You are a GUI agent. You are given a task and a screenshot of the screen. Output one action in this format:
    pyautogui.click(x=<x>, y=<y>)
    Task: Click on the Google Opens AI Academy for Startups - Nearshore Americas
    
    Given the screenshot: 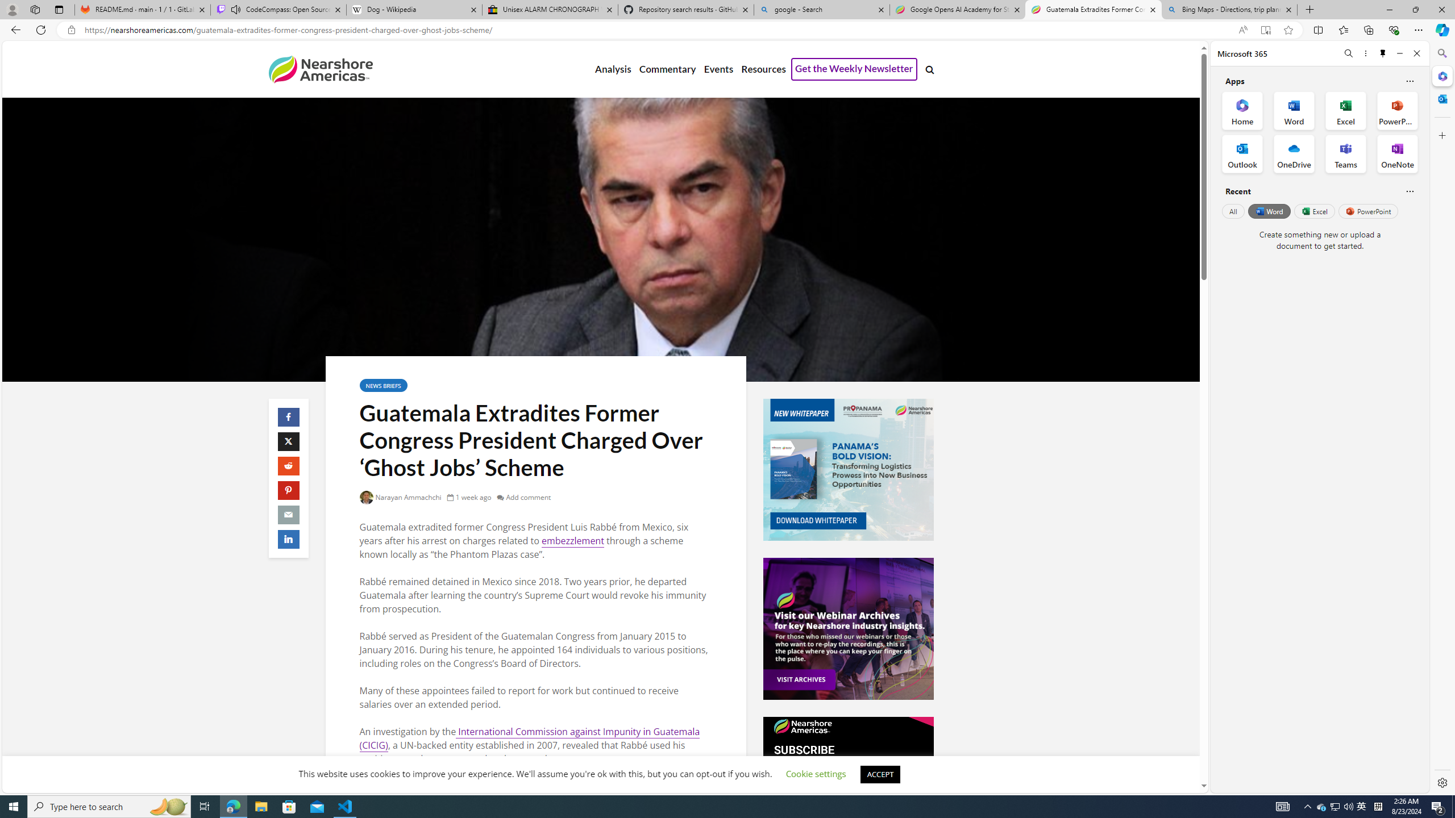 What is the action you would take?
    pyautogui.click(x=957, y=10)
    